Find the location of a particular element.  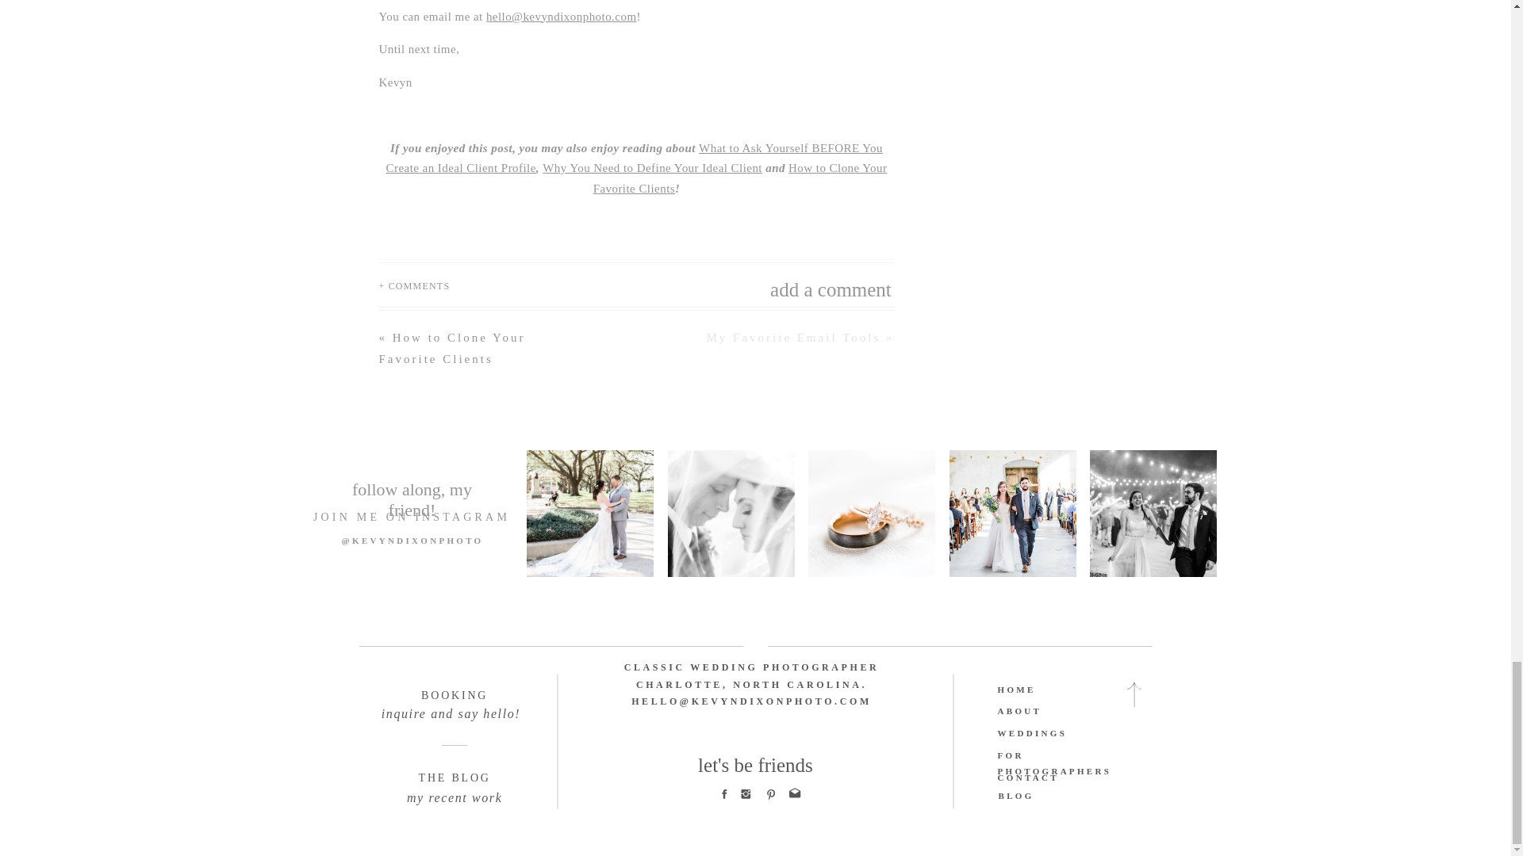

How to Clone Your Favorite Clients is located at coordinates (452, 348).